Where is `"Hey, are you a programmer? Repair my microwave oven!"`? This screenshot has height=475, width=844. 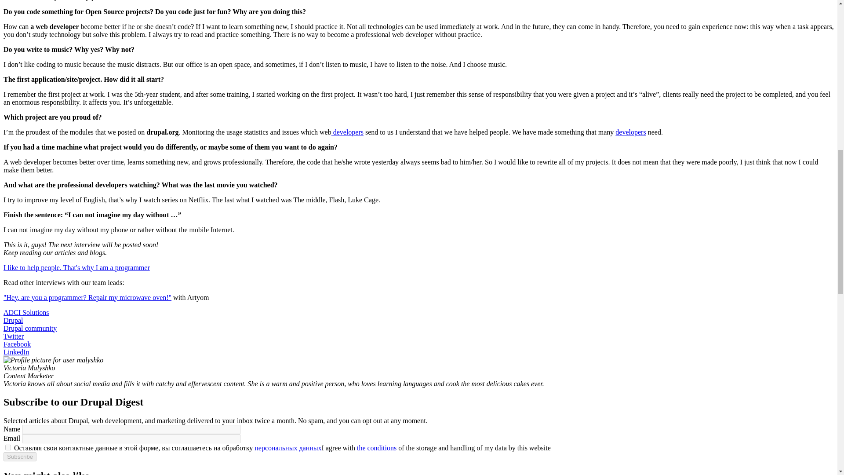 "Hey, are you a programmer? Repair my microwave oven!" is located at coordinates (87, 297).